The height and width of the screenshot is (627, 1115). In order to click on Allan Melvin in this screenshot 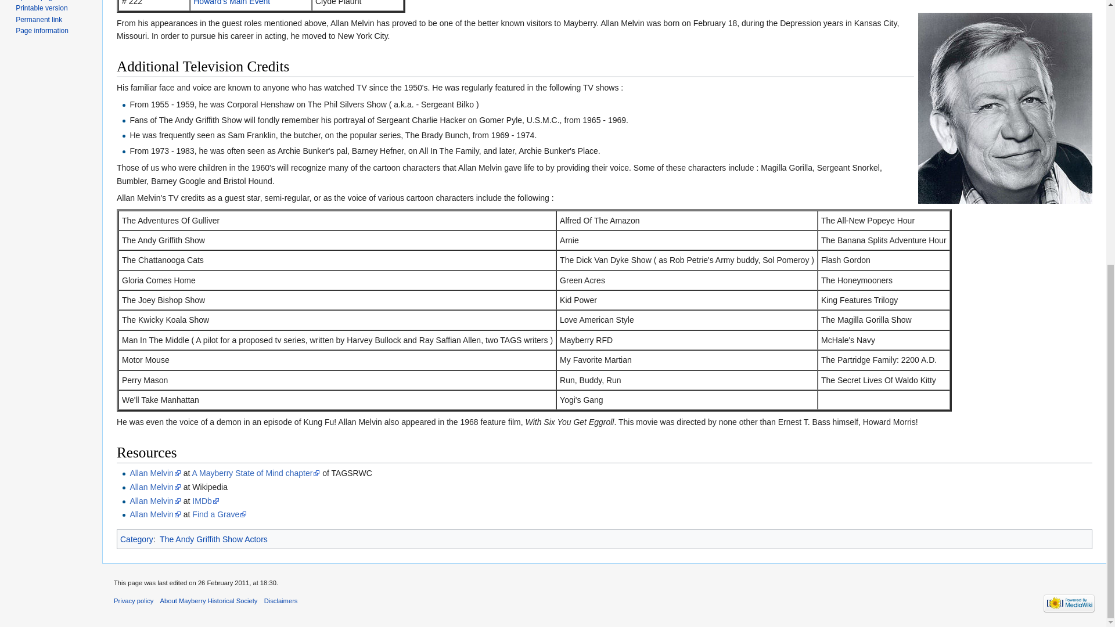, I will do `click(154, 500)`.